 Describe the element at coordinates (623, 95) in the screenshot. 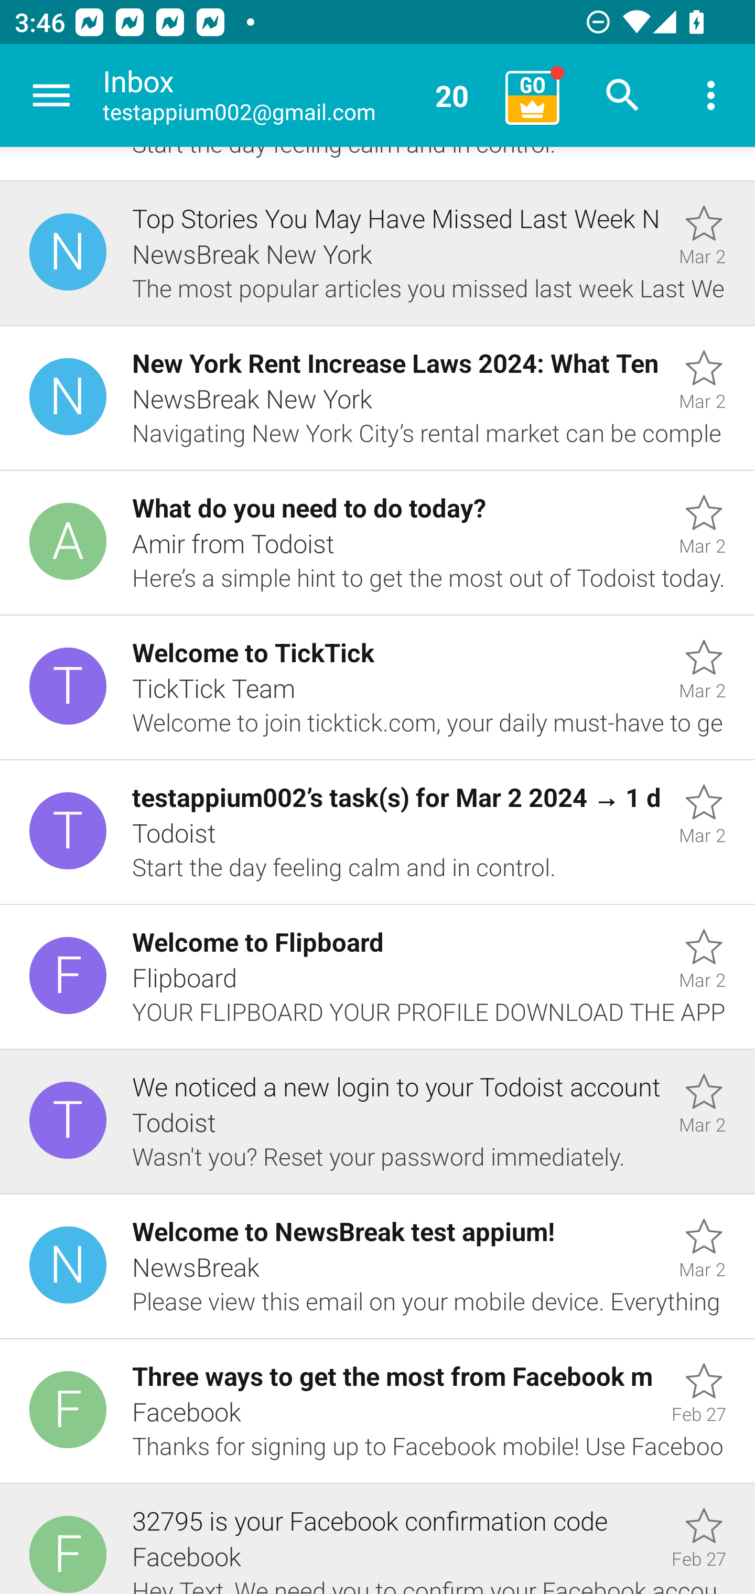

I see `Search` at that location.